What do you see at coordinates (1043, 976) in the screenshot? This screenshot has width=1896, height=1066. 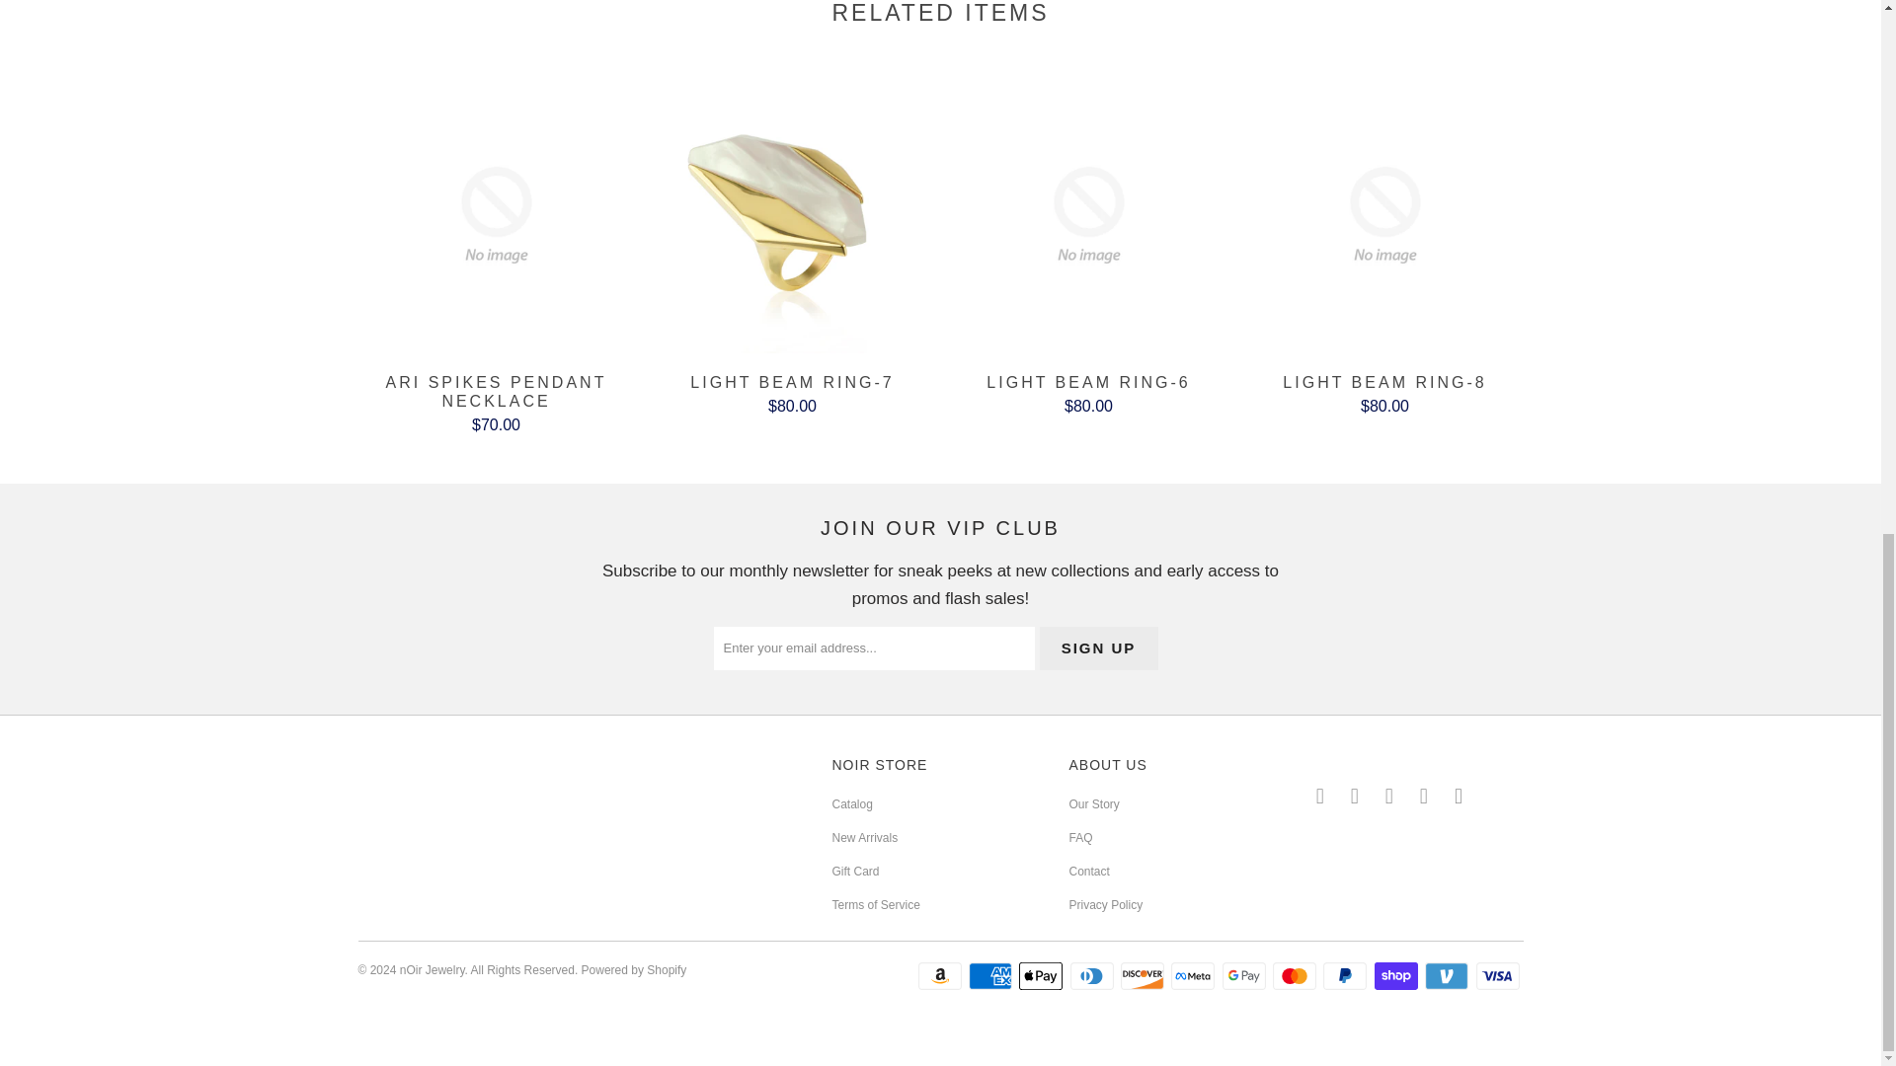 I see `Apple Pay` at bounding box center [1043, 976].